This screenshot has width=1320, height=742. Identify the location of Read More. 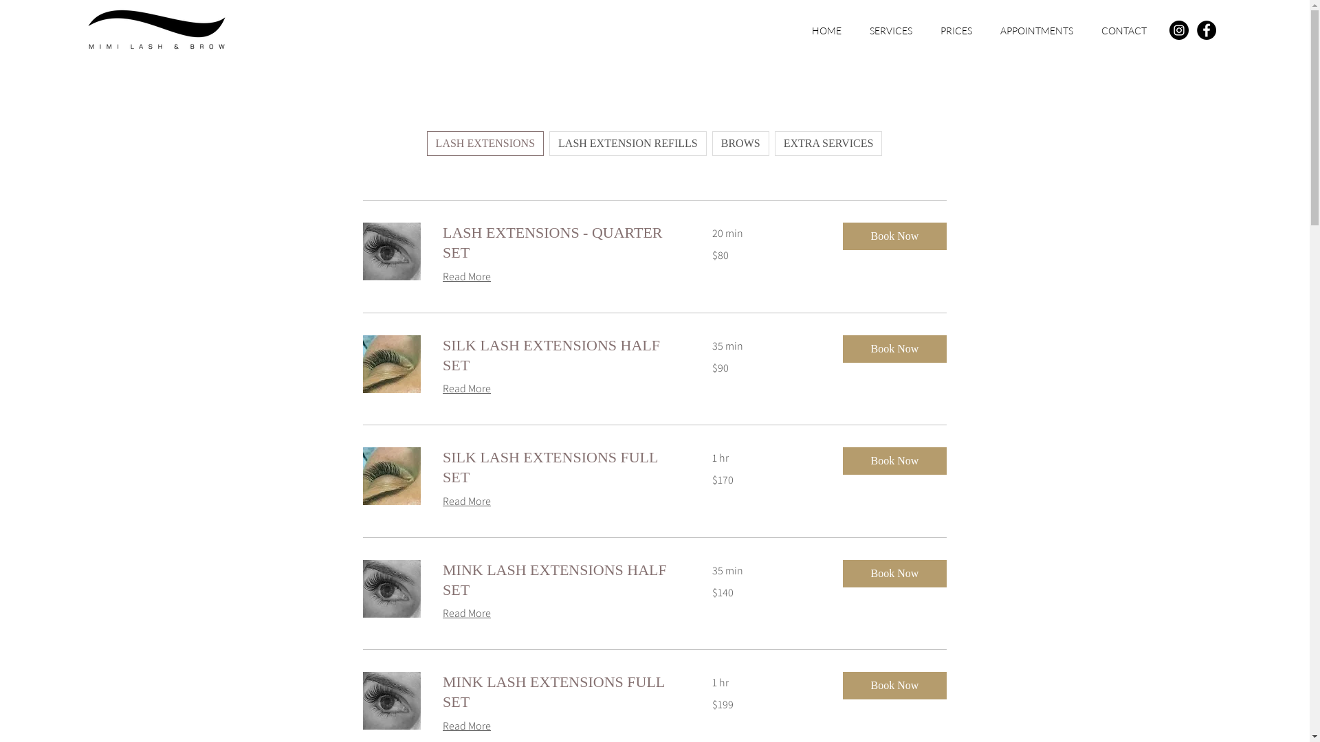
(467, 502).